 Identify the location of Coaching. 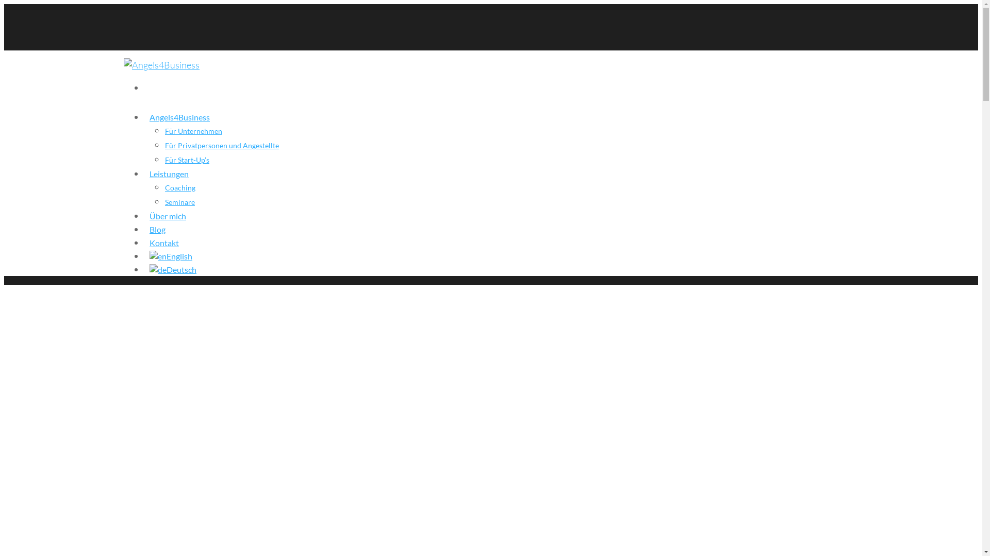
(180, 187).